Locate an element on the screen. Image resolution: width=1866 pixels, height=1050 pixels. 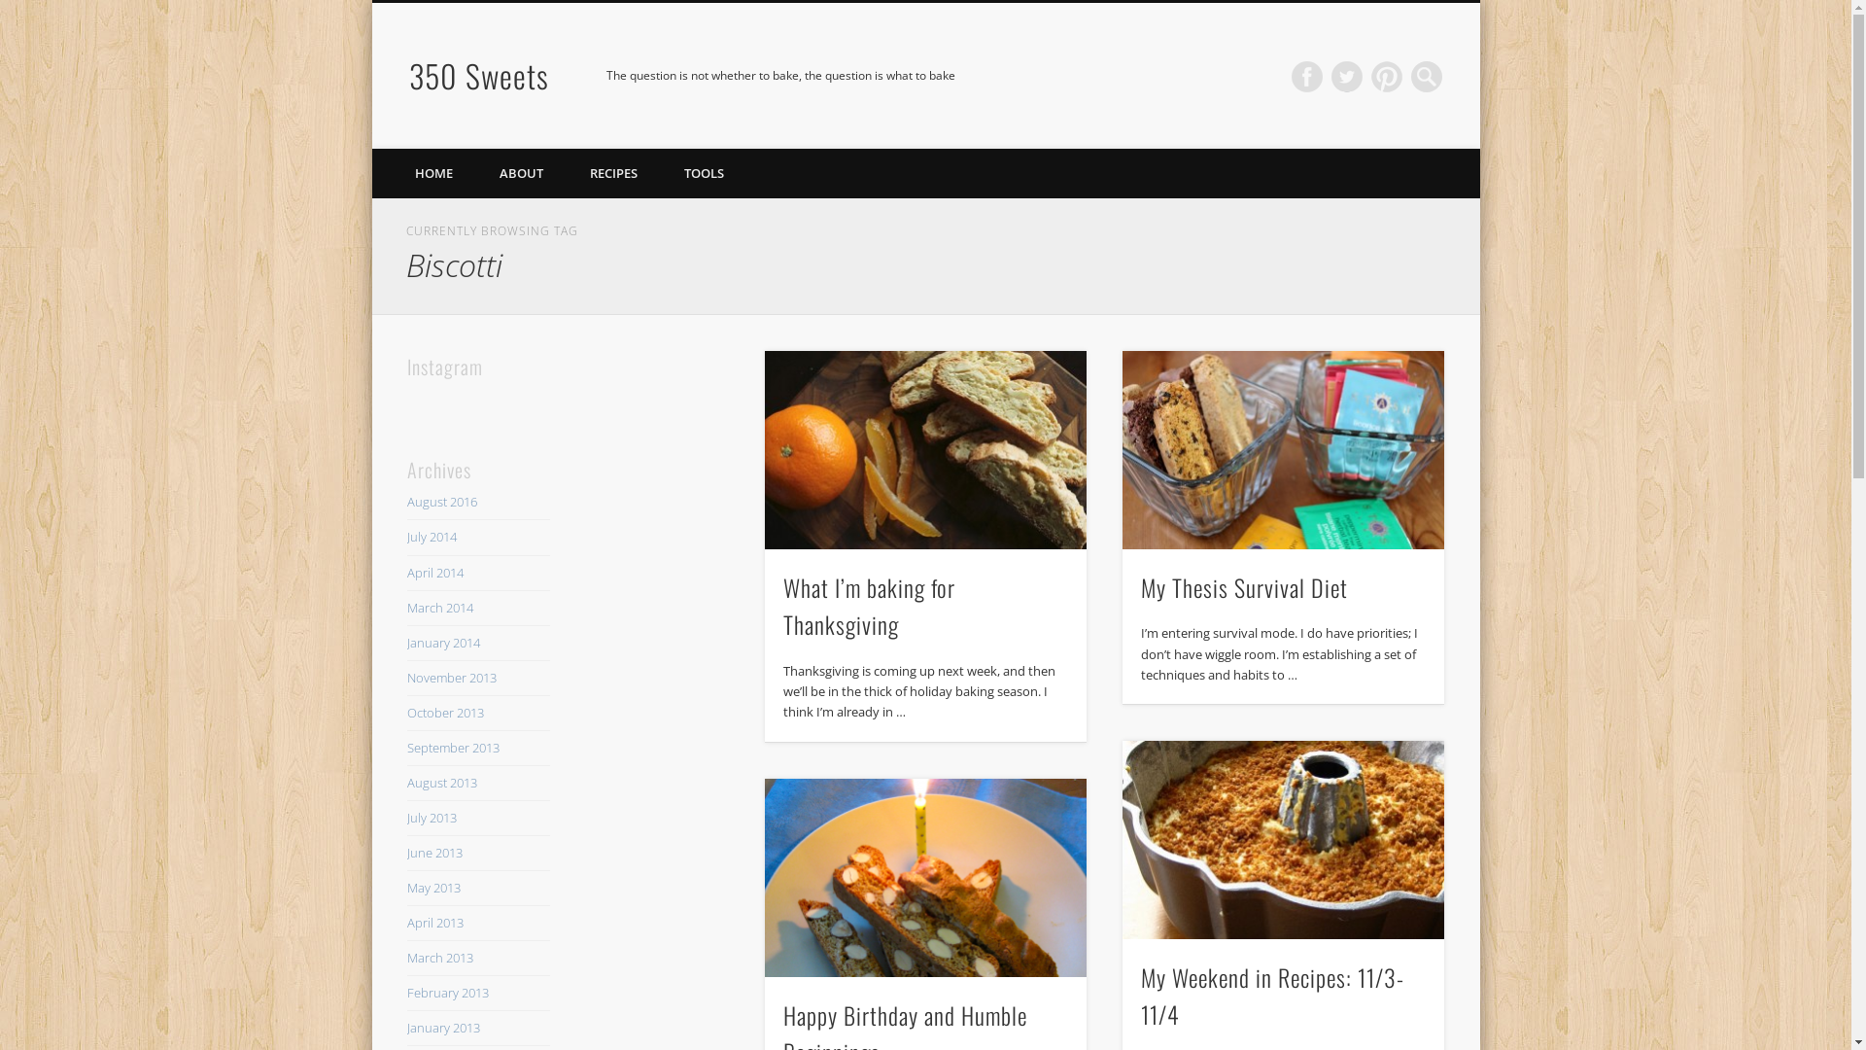
July 2013 is located at coordinates (432, 818).